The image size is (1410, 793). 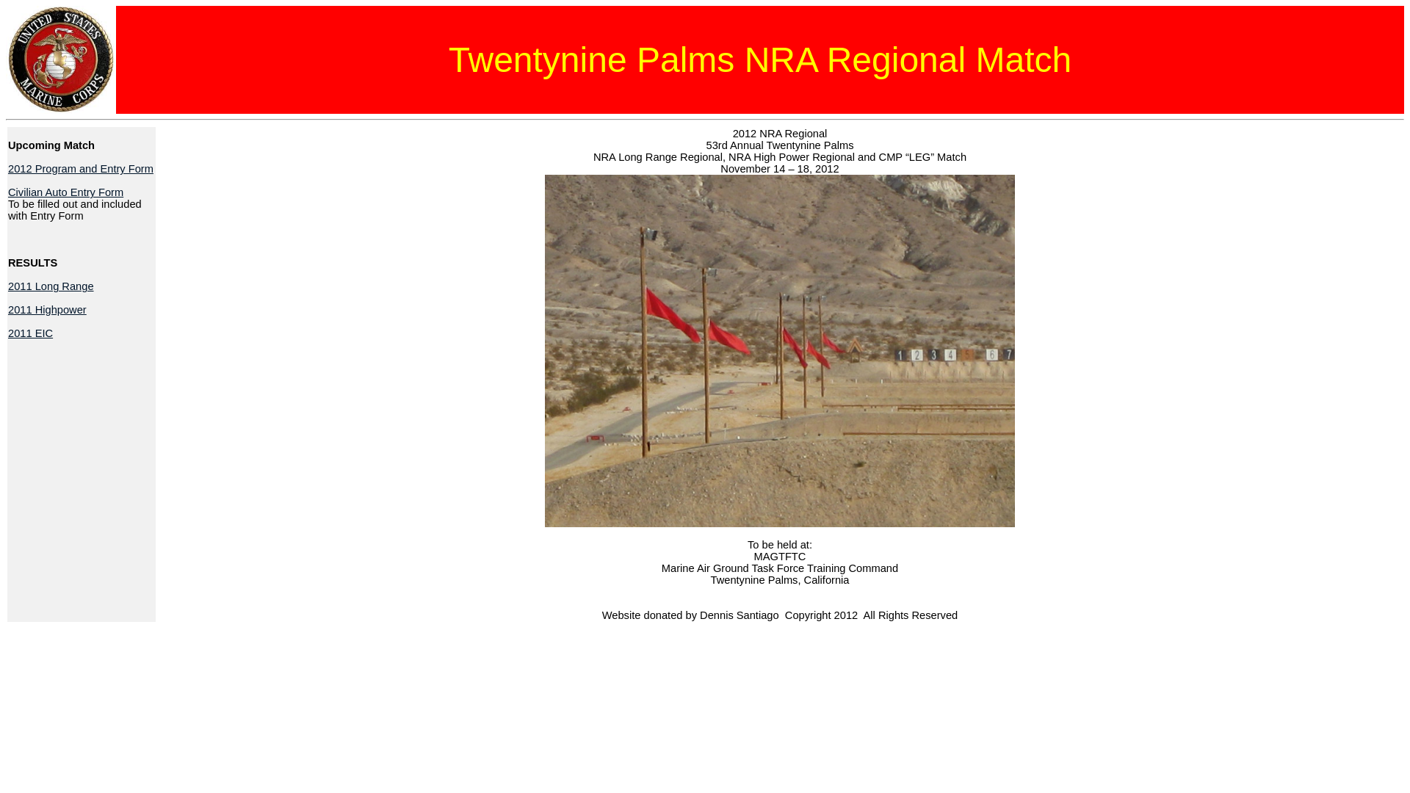 What do you see at coordinates (66, 192) in the screenshot?
I see `Civilian Auto Entry Form` at bounding box center [66, 192].